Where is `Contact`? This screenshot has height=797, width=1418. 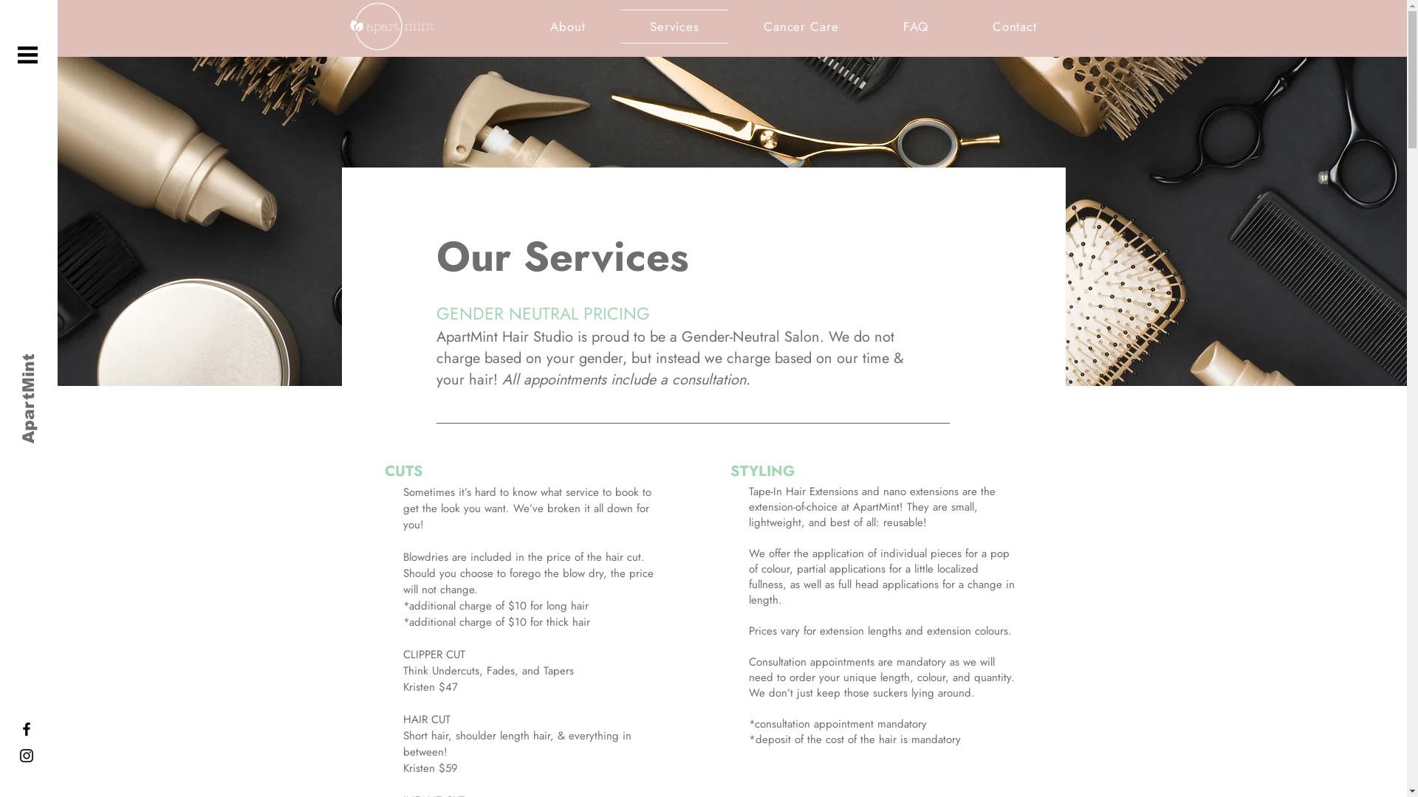 Contact is located at coordinates (1015, 27).